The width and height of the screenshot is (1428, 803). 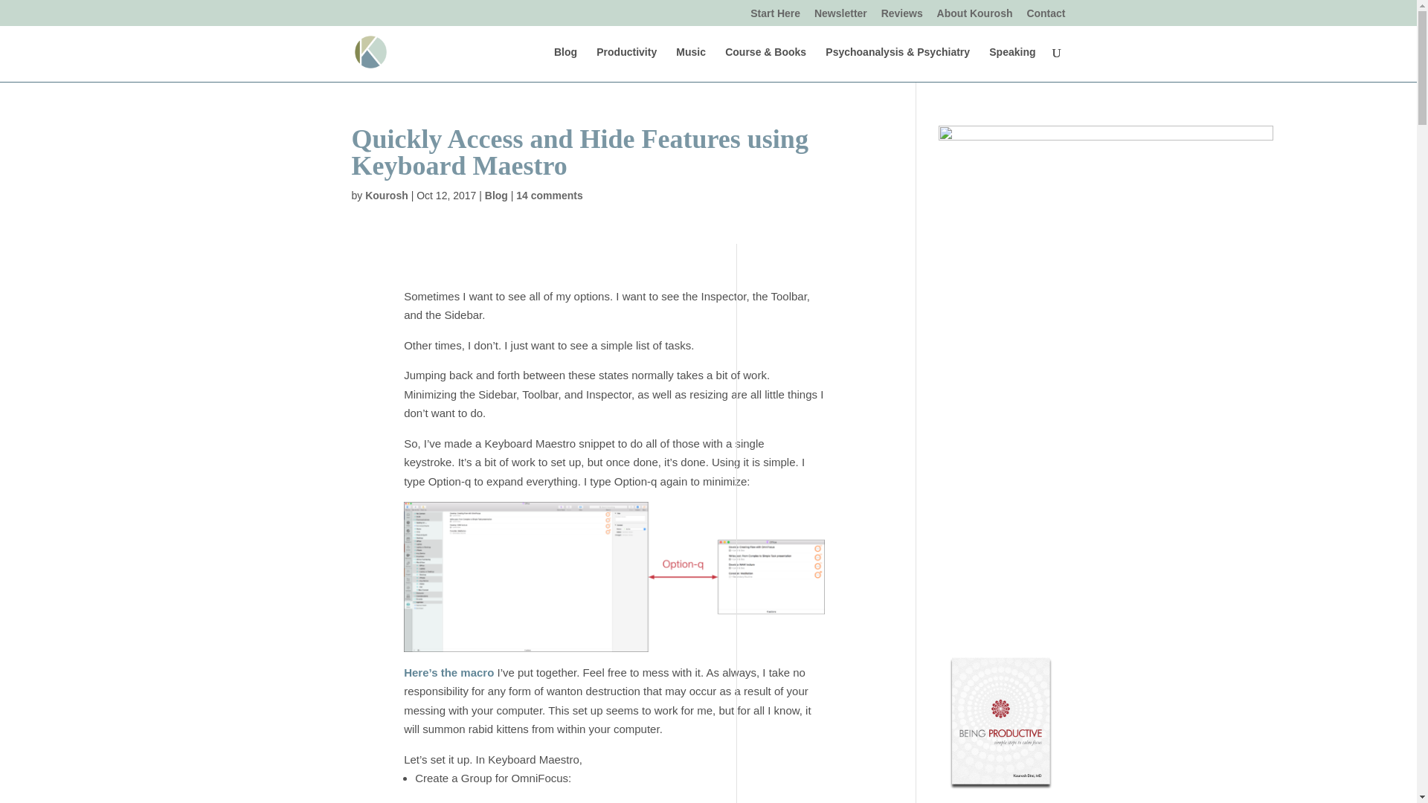 What do you see at coordinates (901, 16) in the screenshot?
I see `Reviews` at bounding box center [901, 16].